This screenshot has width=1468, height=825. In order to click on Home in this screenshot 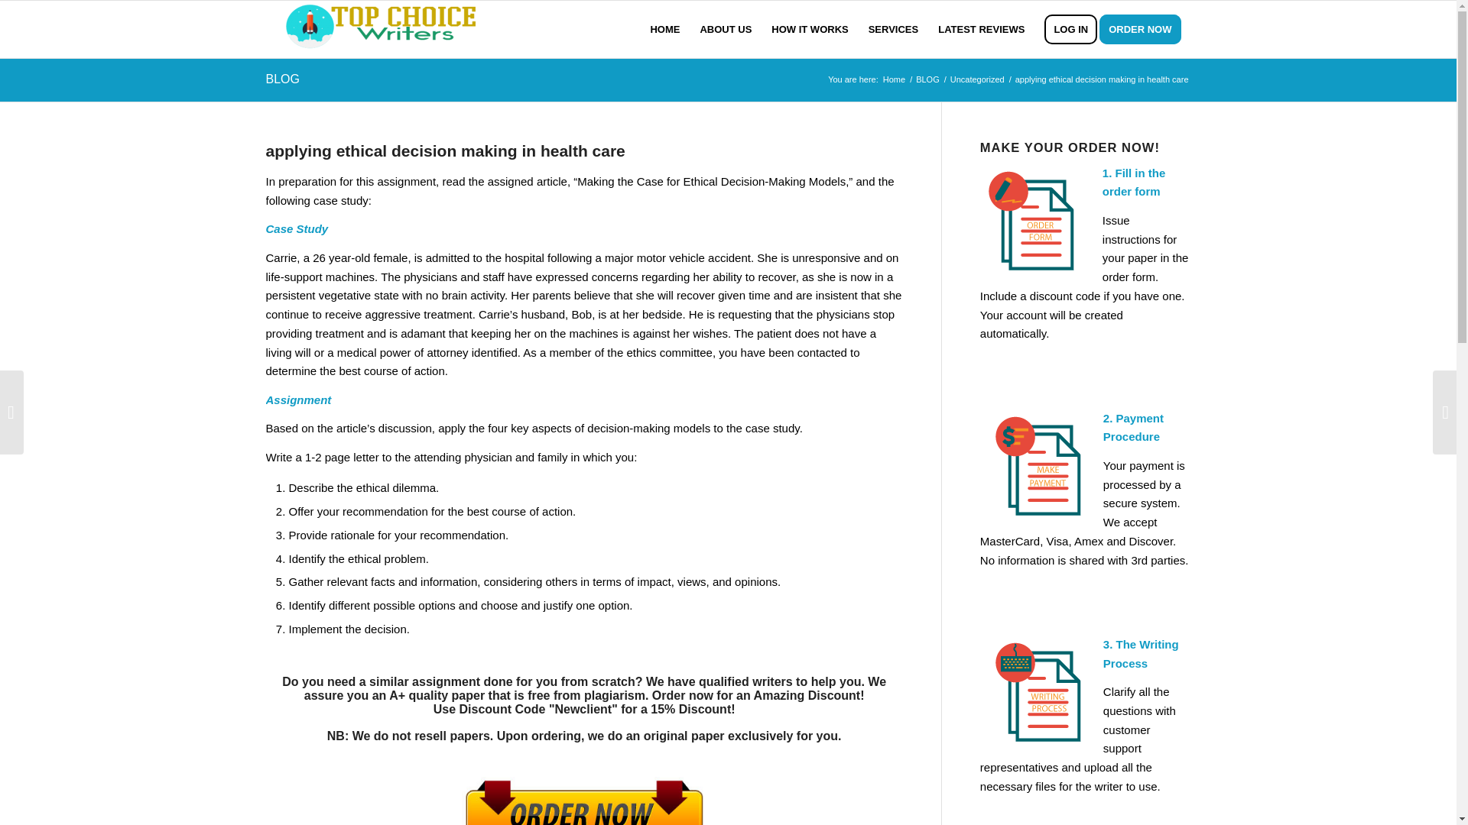, I will do `click(894, 79)`.